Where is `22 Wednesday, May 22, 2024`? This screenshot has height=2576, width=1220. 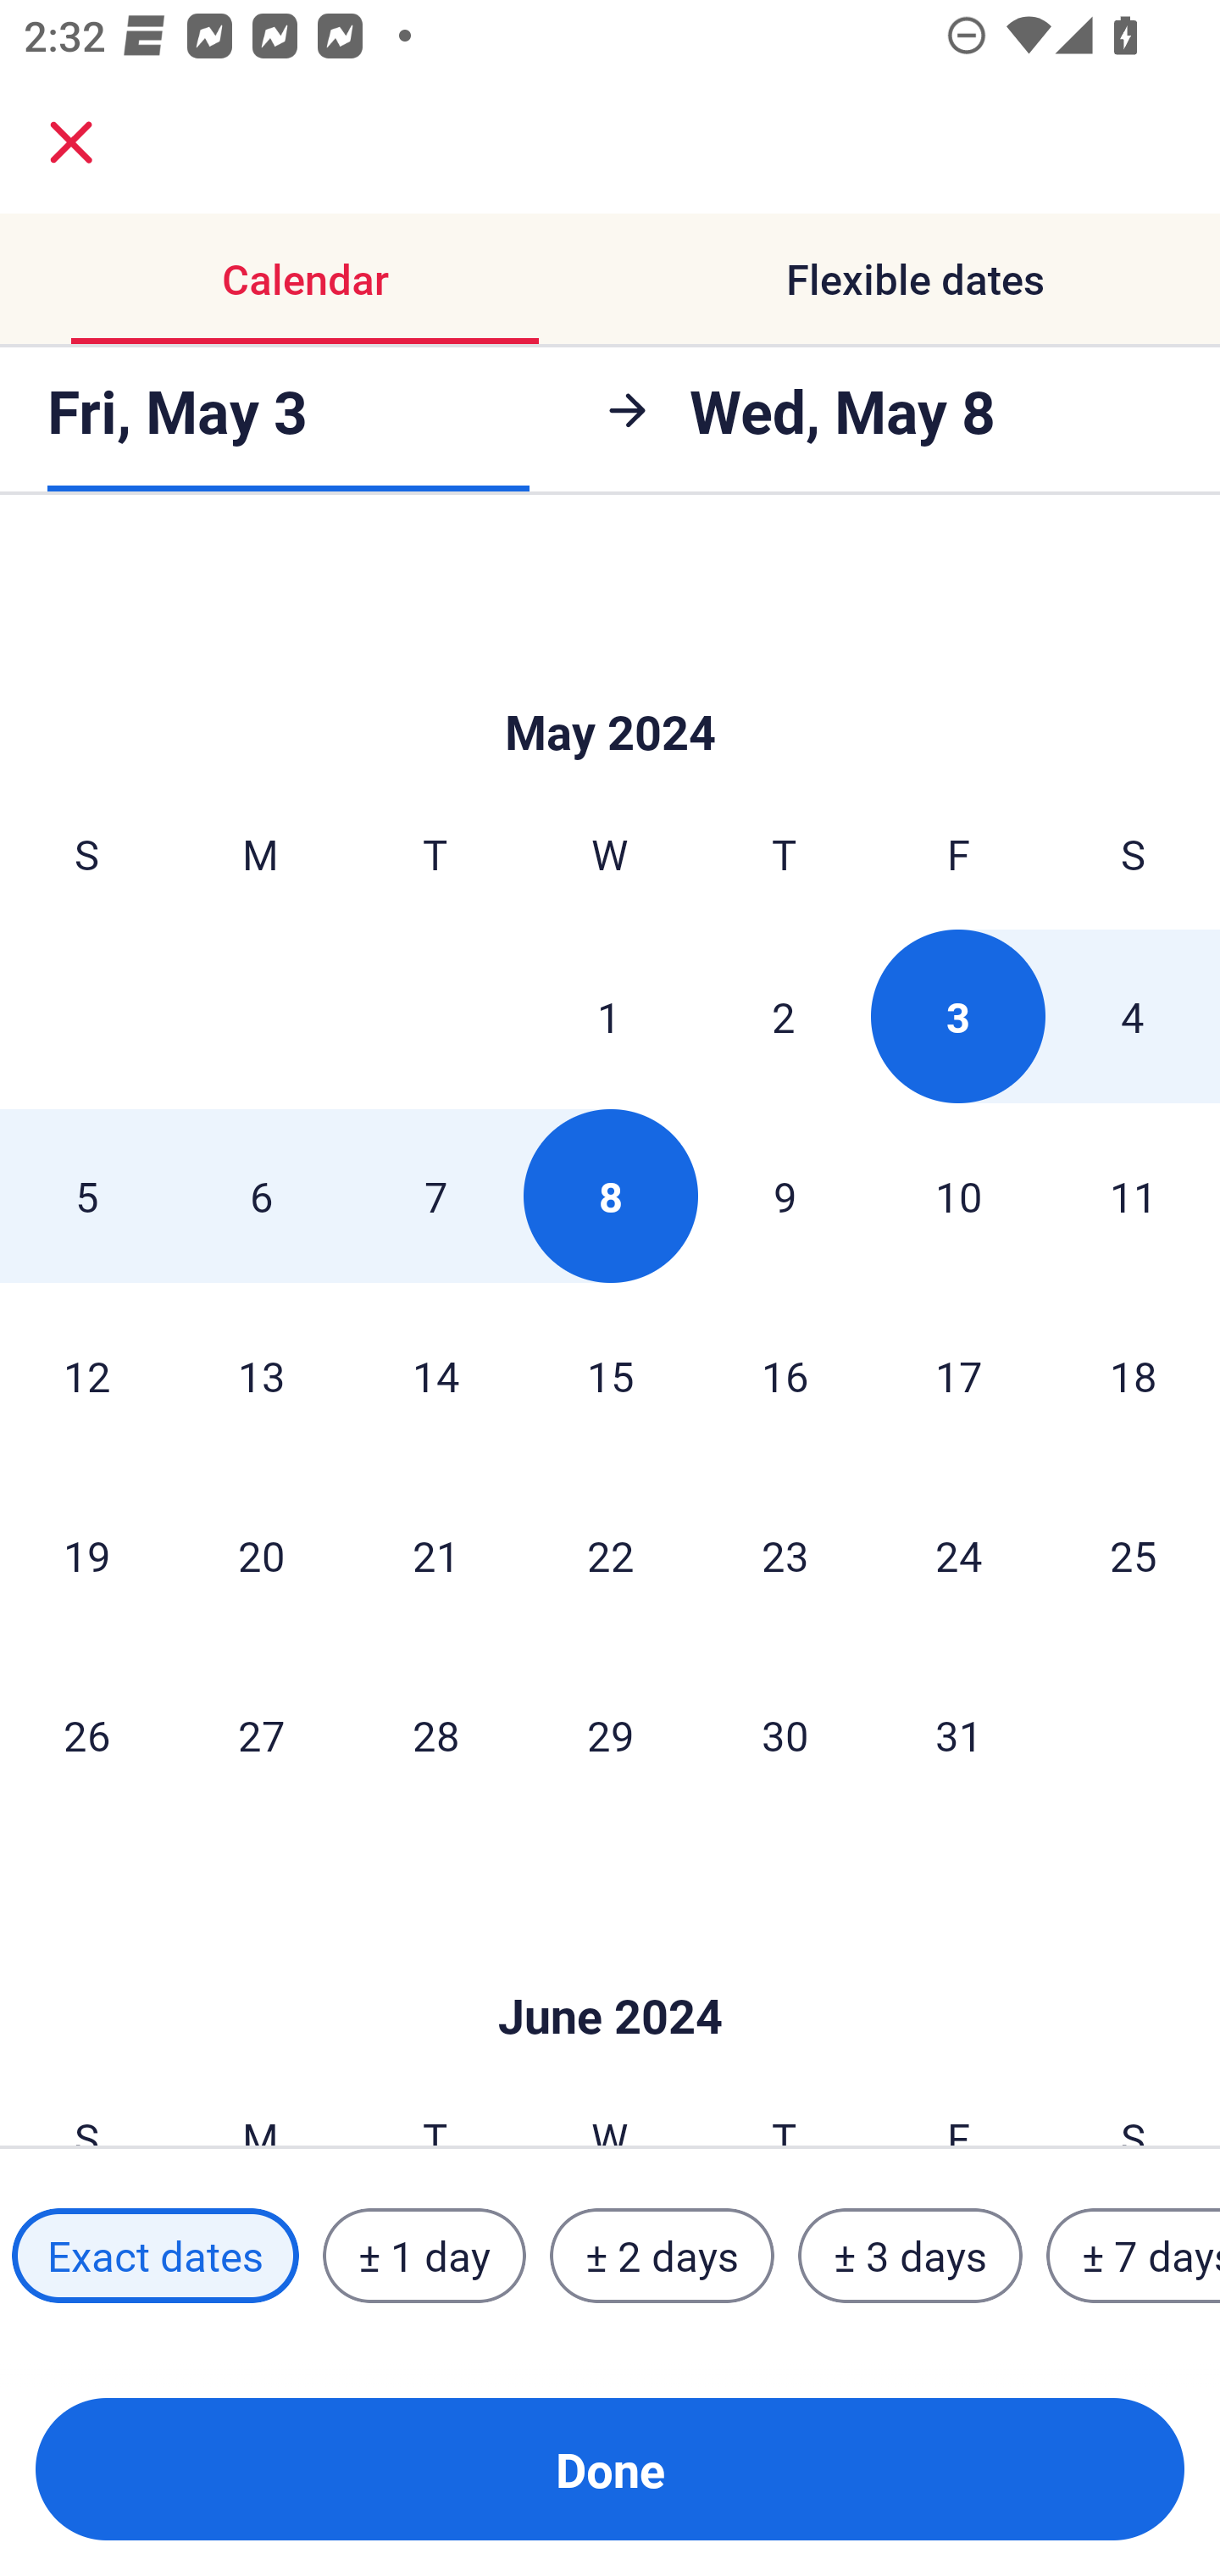
22 Wednesday, May 22, 2024 is located at coordinates (610, 1556).